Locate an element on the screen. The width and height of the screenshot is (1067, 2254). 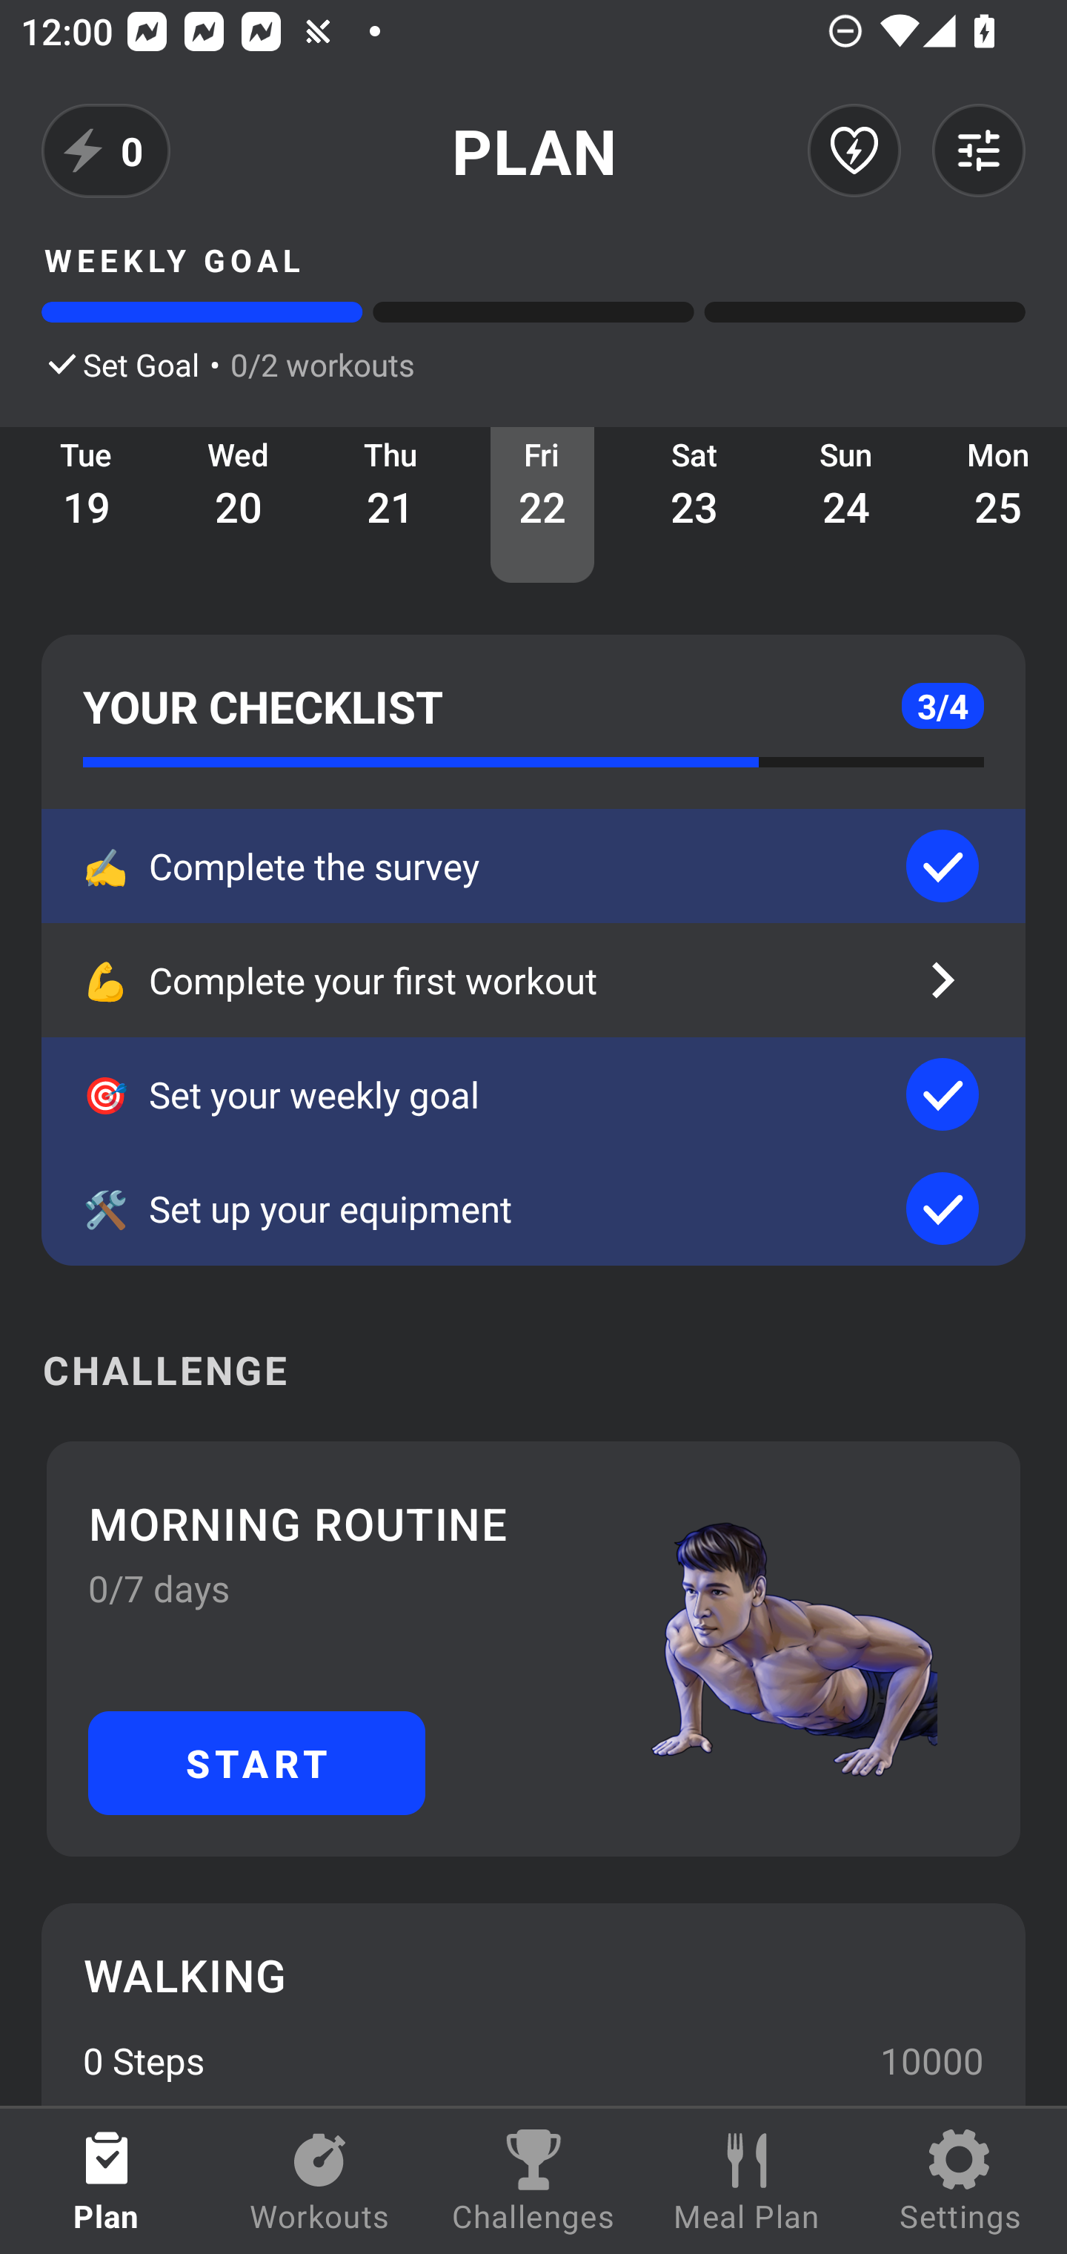
0 is located at coordinates (106, 151).